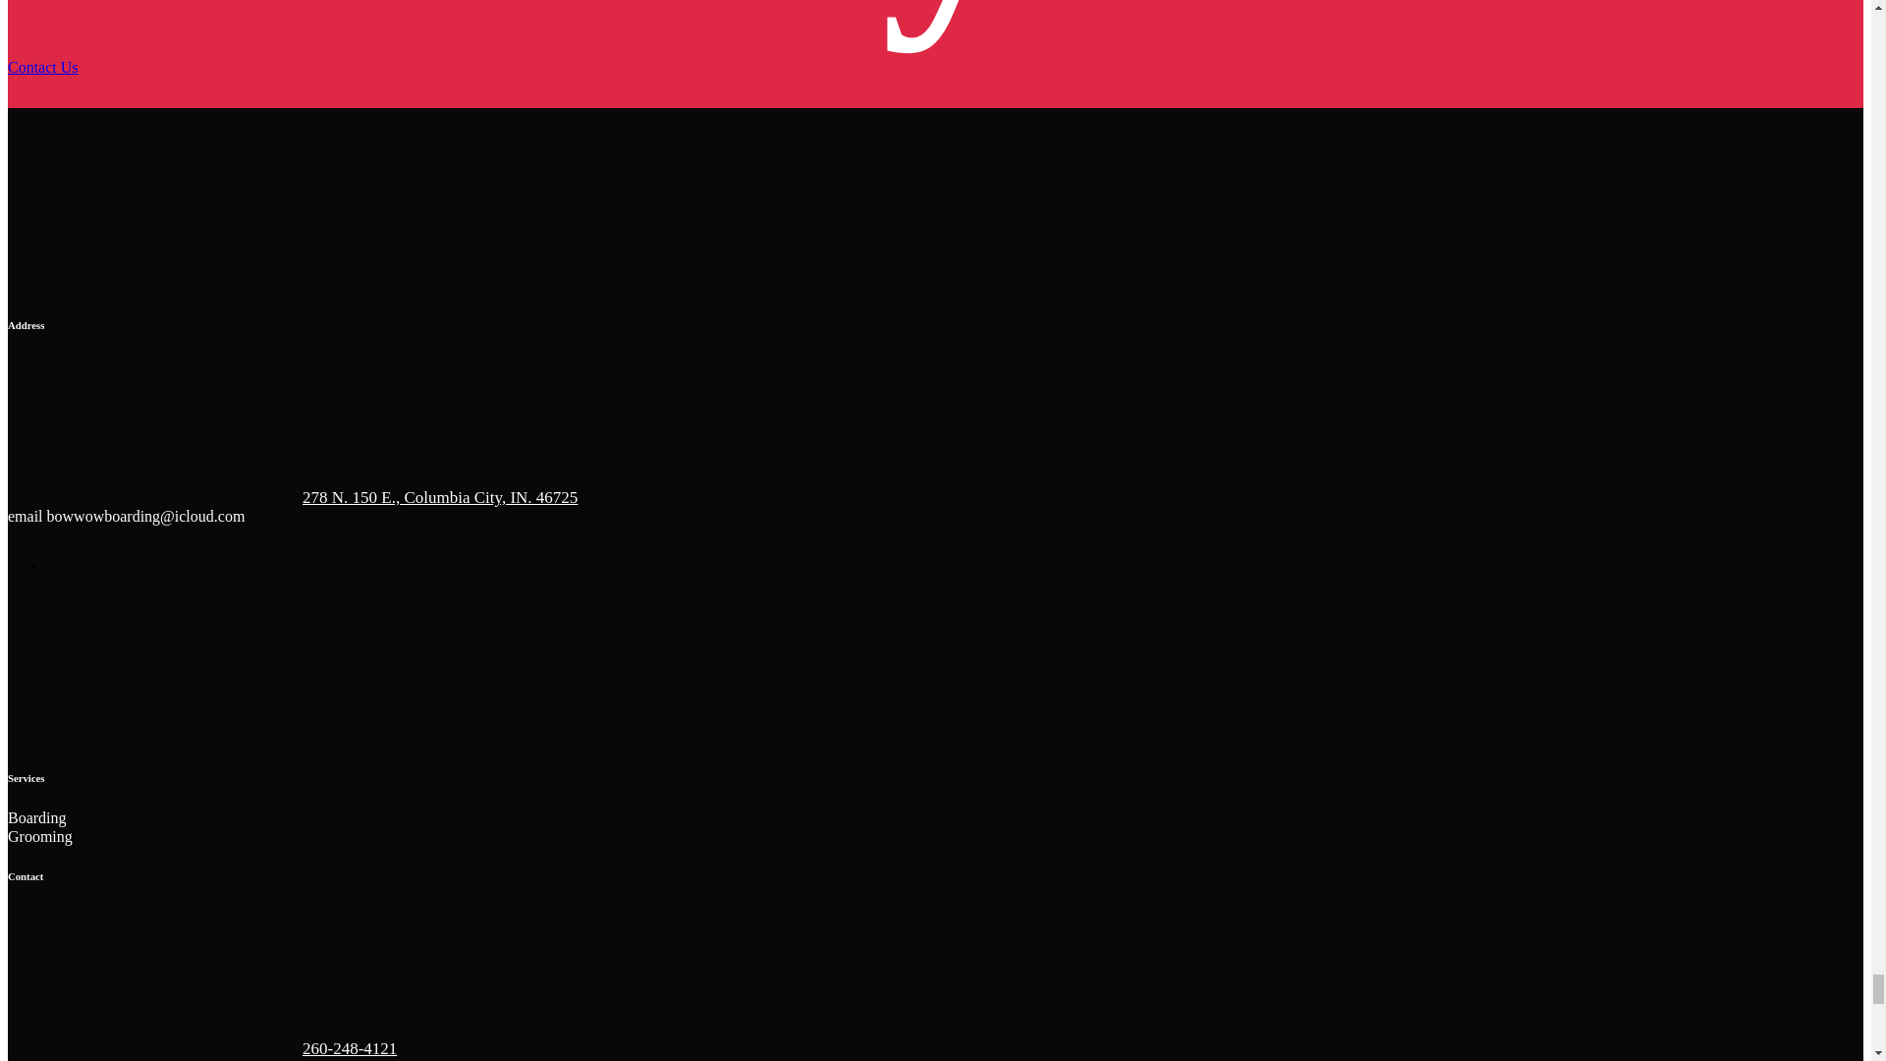 Image resolution: width=1886 pixels, height=1061 pixels. What do you see at coordinates (201, 1048) in the screenshot?
I see `260-248-4121` at bounding box center [201, 1048].